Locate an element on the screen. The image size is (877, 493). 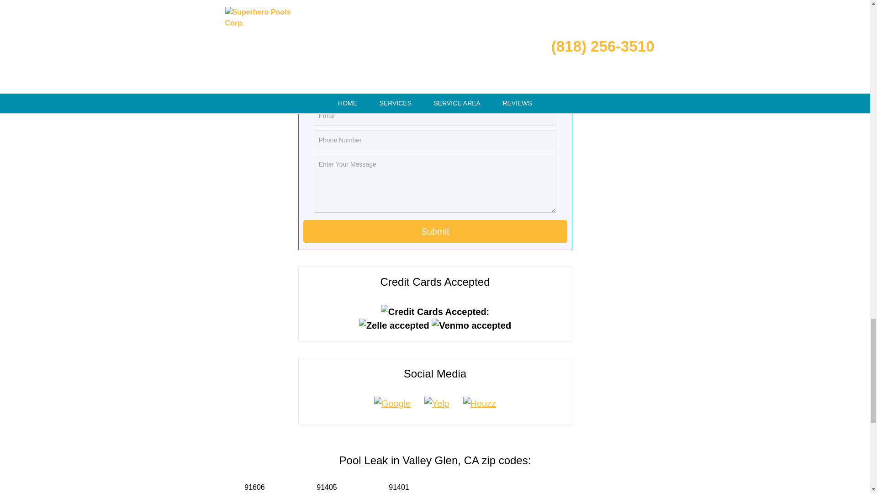
Houzz is located at coordinates (479, 404).